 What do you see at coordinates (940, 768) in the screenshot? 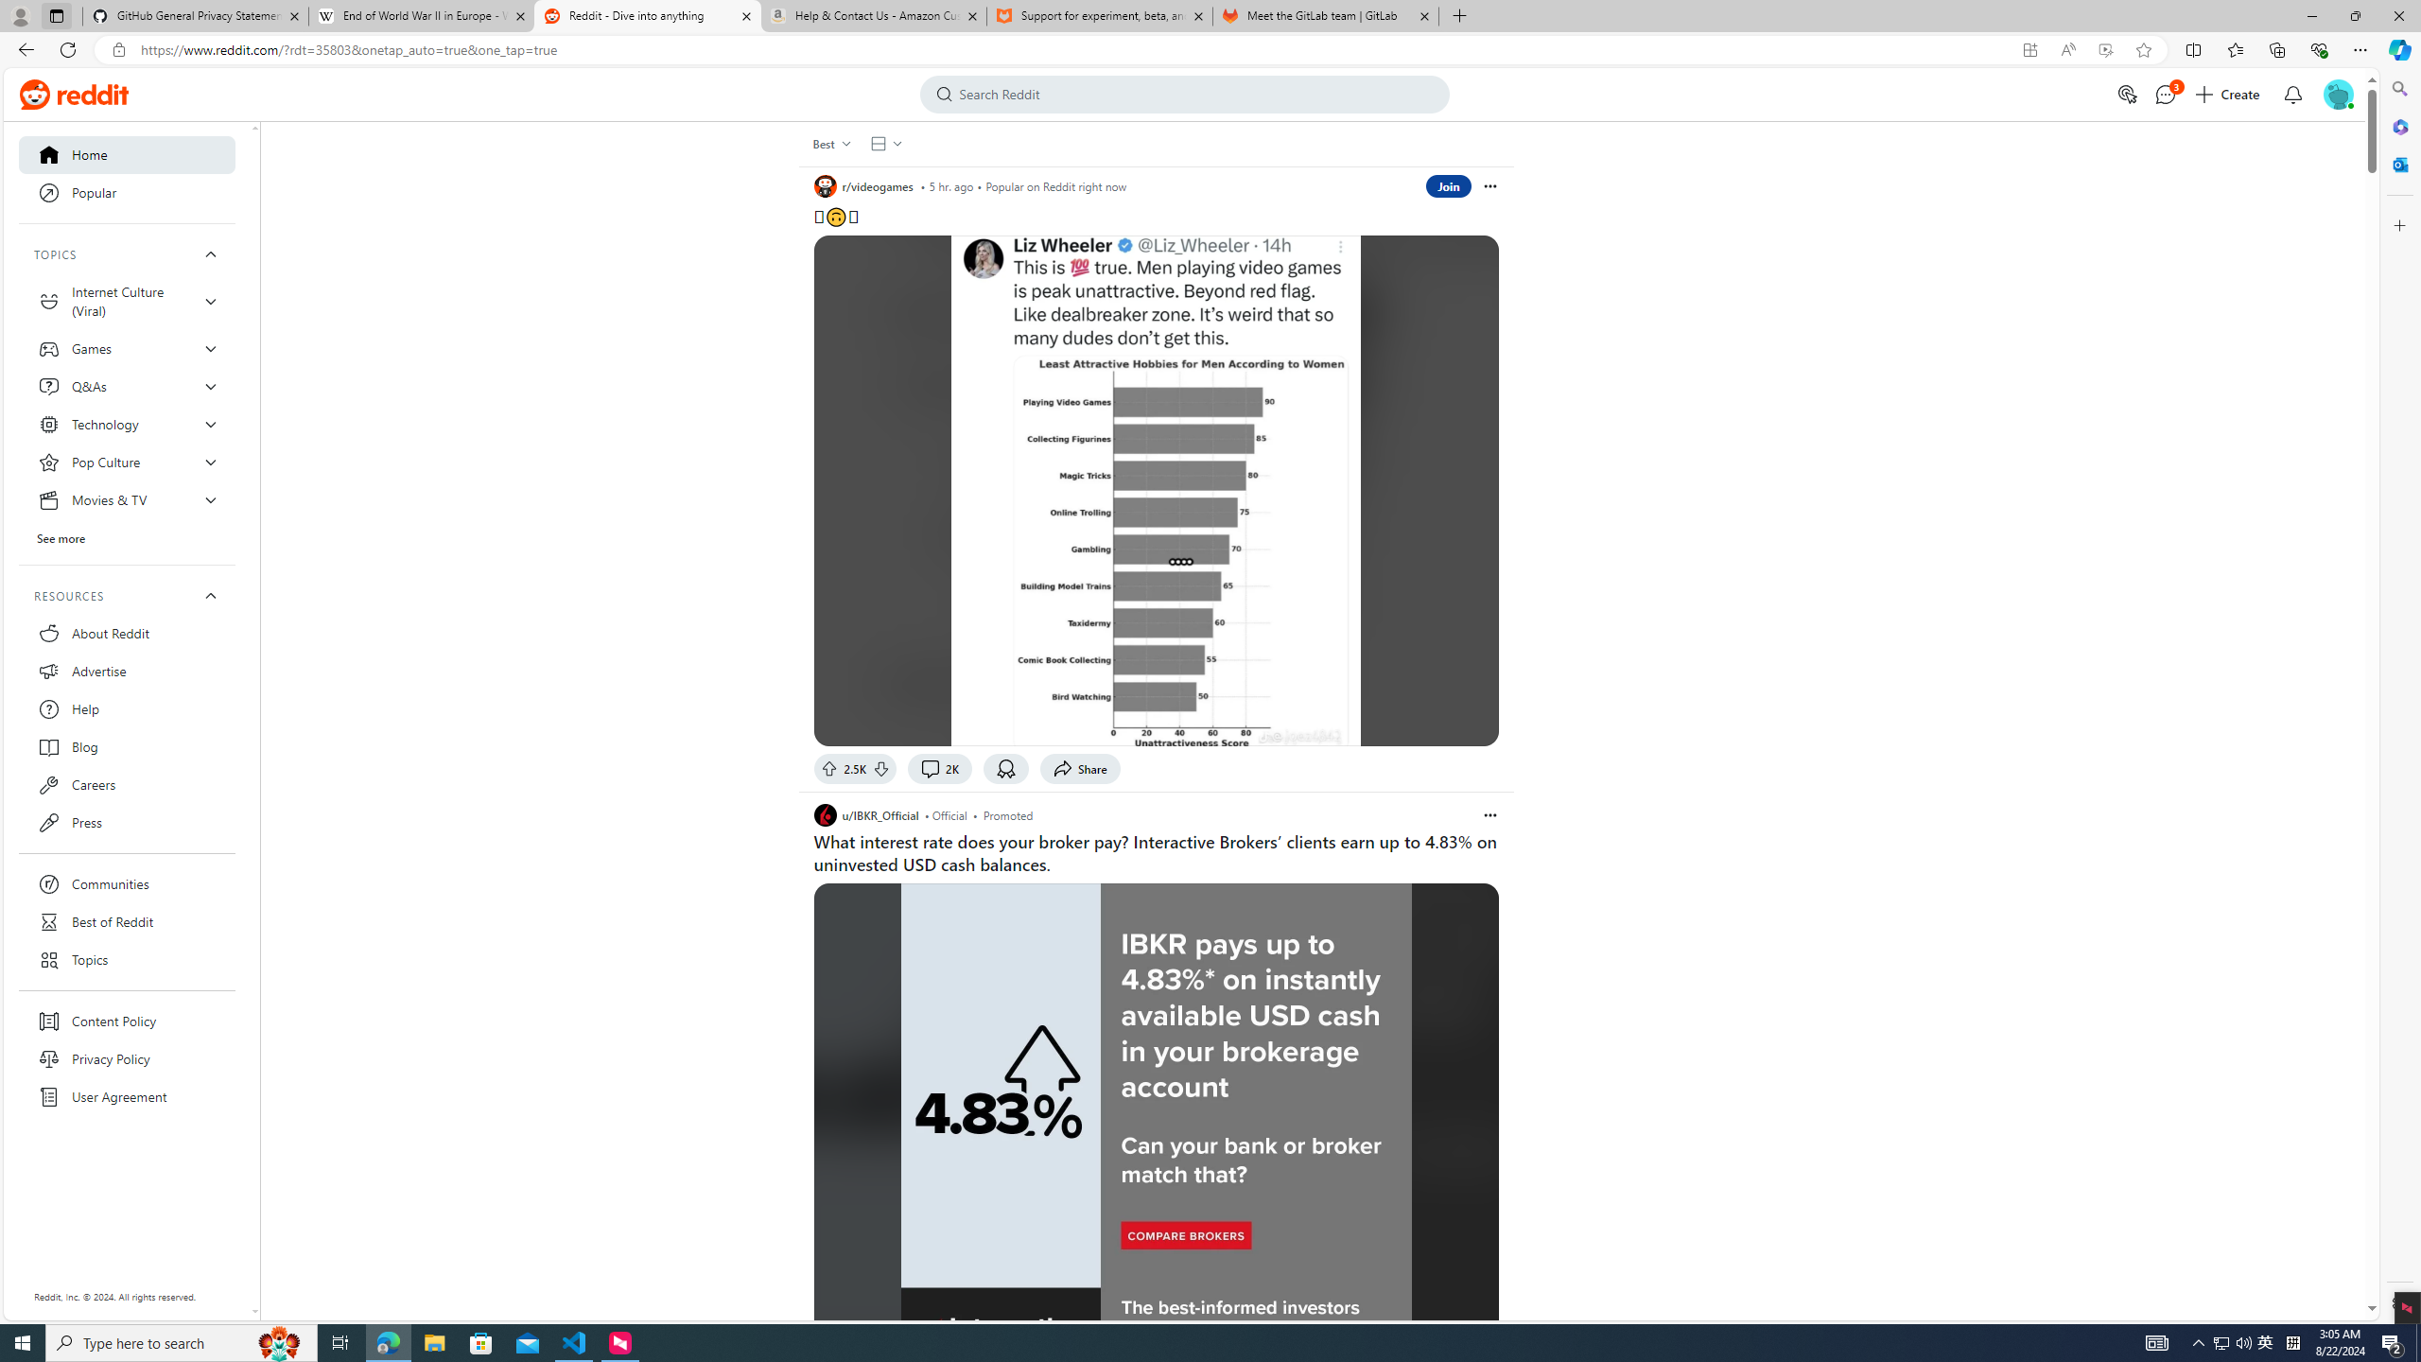
I see `2K comments` at bounding box center [940, 768].